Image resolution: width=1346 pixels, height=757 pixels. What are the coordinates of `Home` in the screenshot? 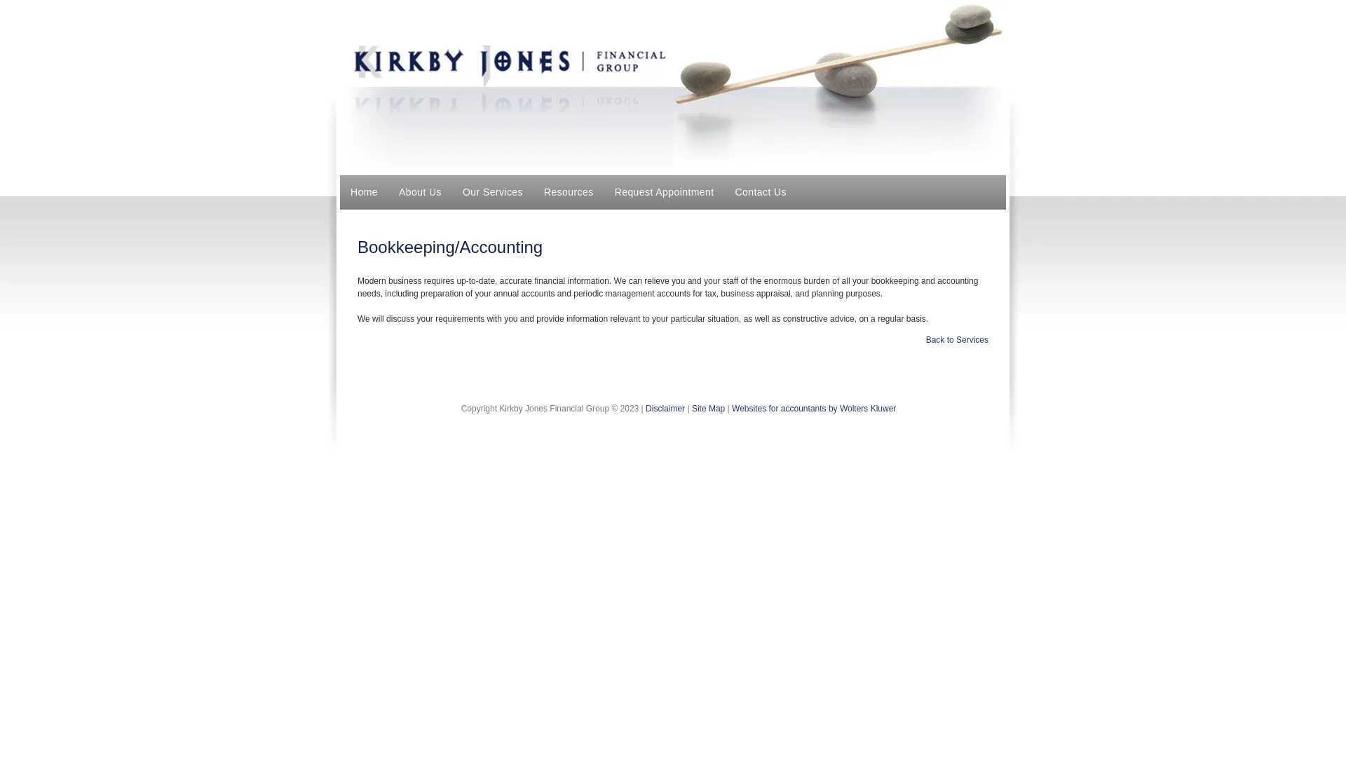 It's located at (365, 192).